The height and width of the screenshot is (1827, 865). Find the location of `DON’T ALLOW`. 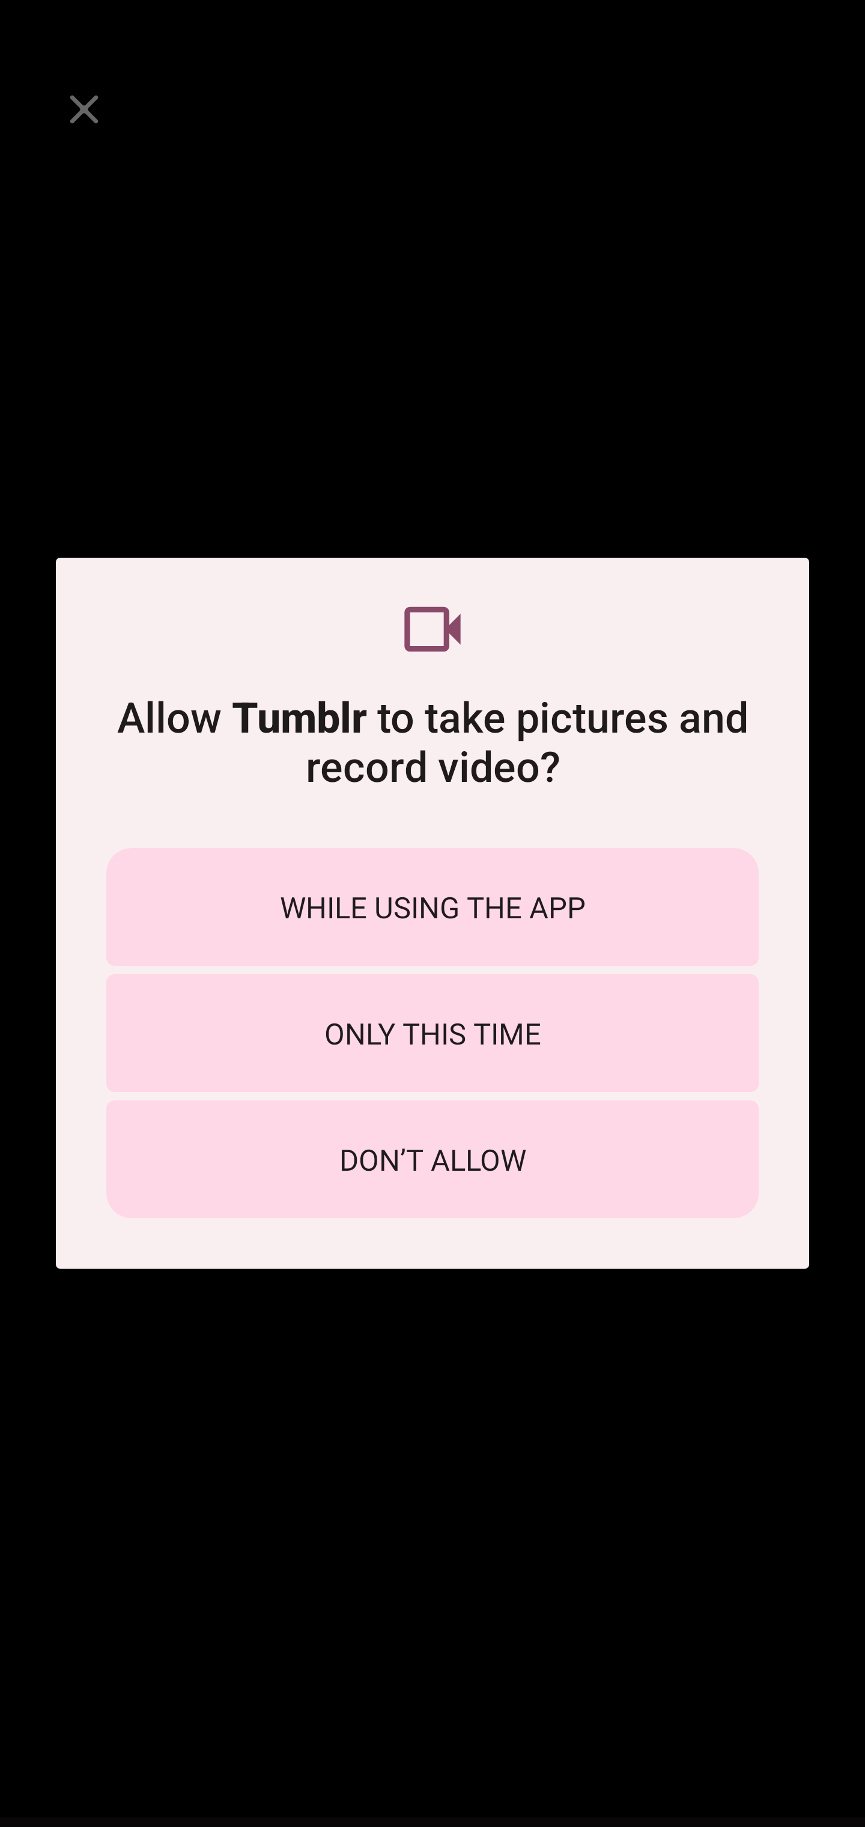

DON’T ALLOW is located at coordinates (432, 1159).